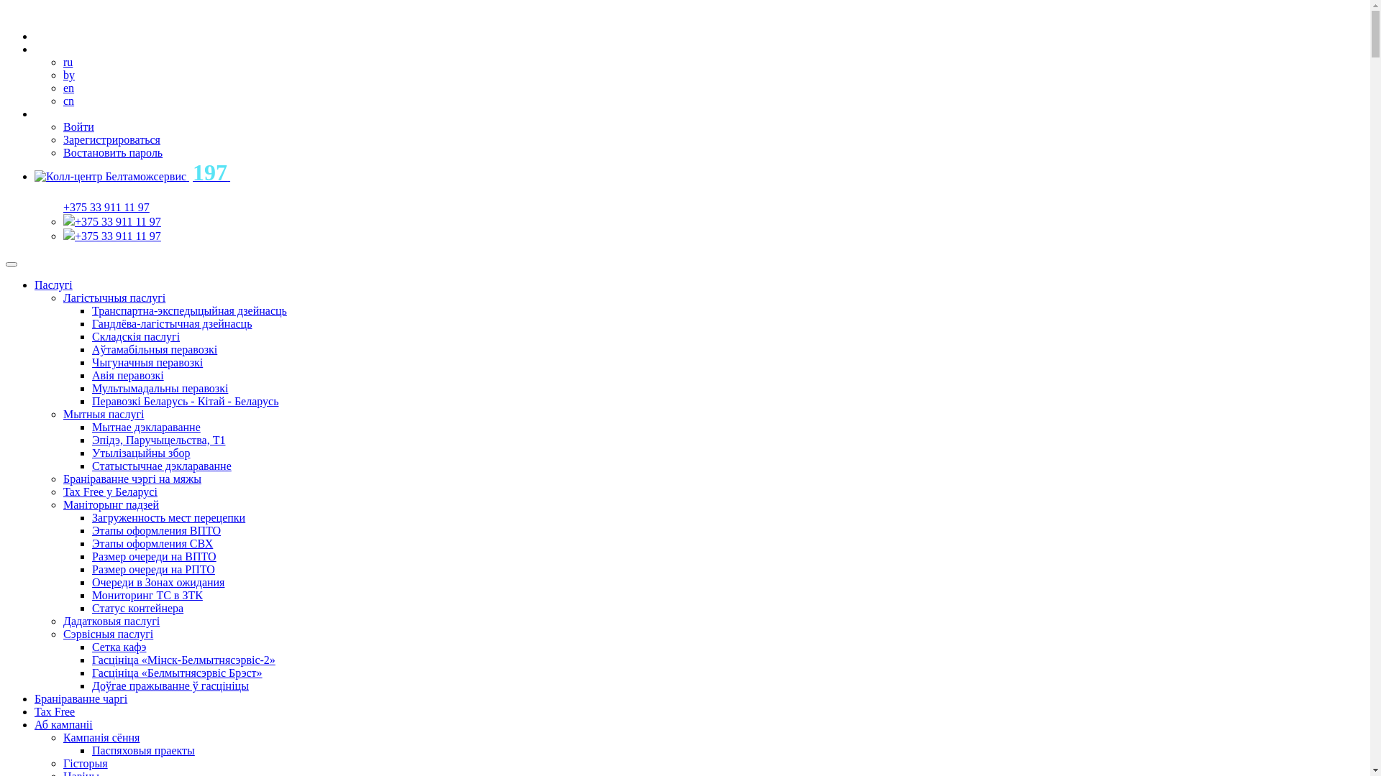  I want to click on +375 33 911 11 97, so click(118, 221).